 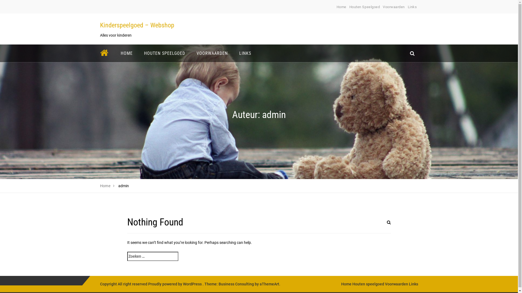 What do you see at coordinates (105, 186) in the screenshot?
I see `Home` at bounding box center [105, 186].